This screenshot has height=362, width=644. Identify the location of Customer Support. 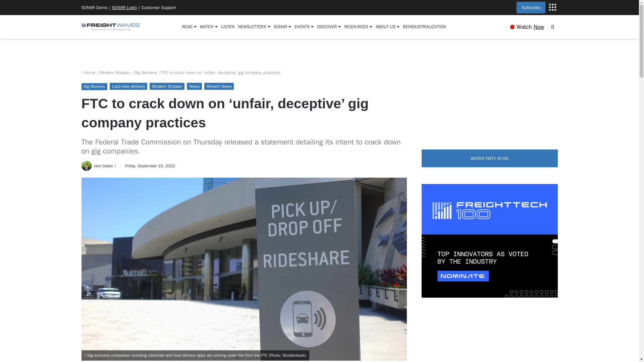
(158, 7).